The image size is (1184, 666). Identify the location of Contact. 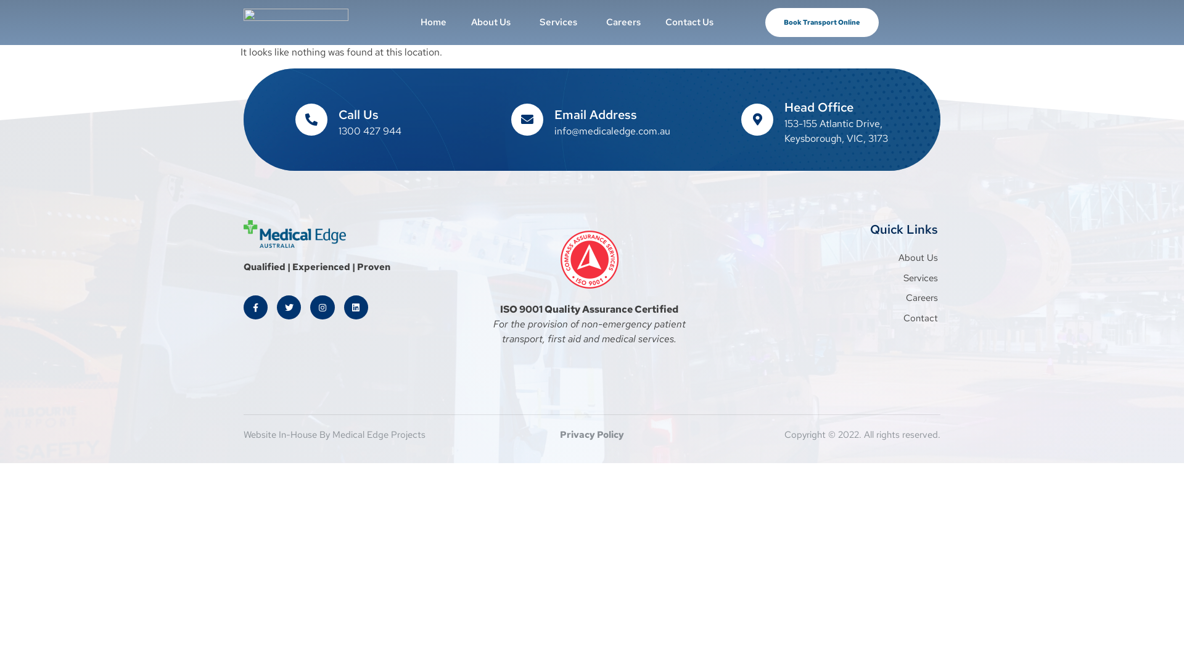
(825, 318).